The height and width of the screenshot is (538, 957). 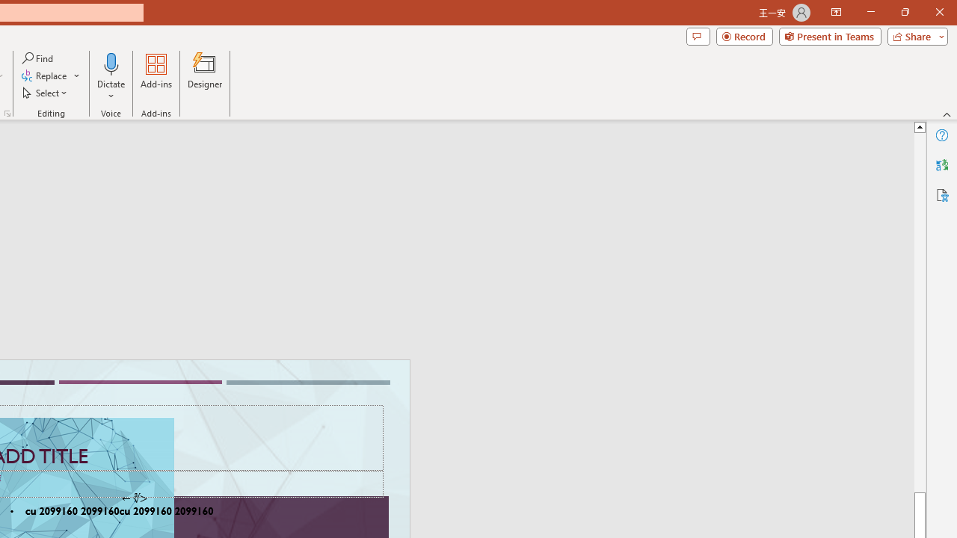 I want to click on Comments, so click(x=698, y=36).